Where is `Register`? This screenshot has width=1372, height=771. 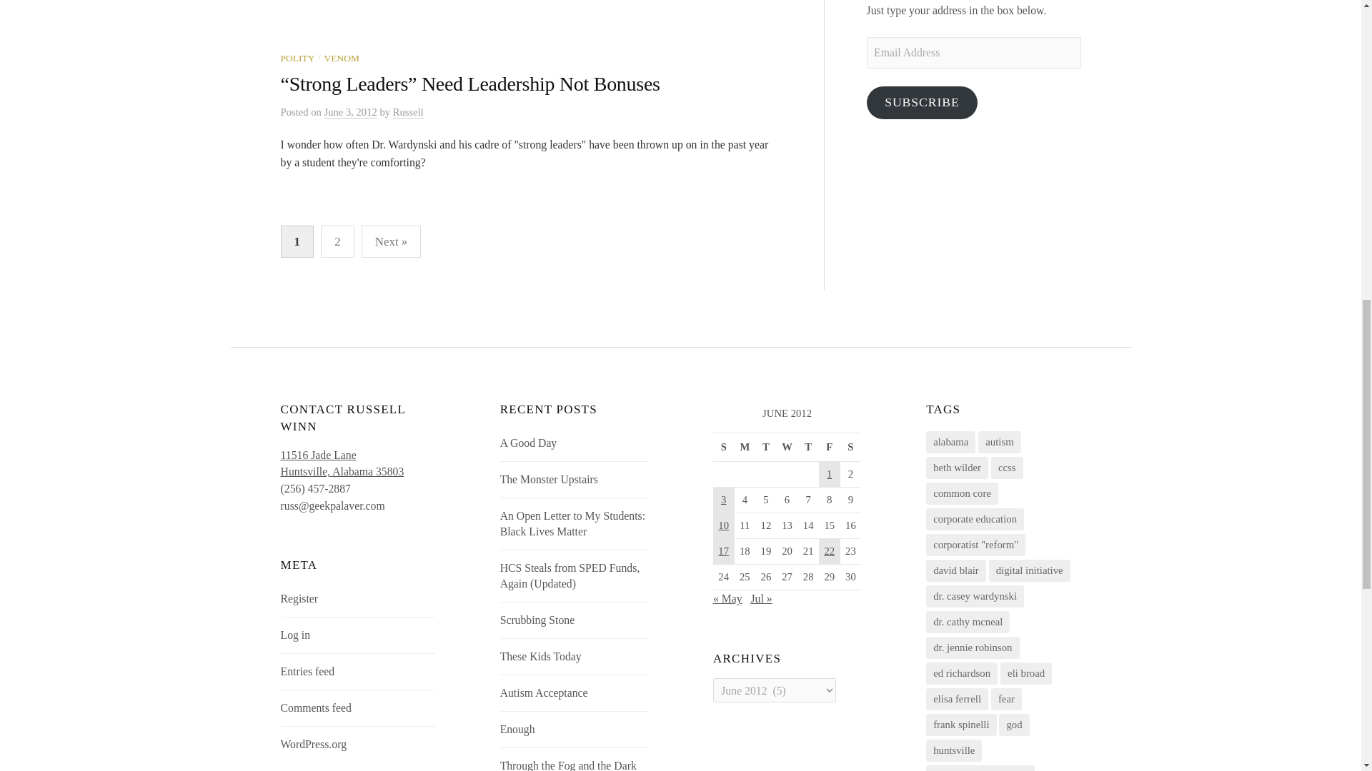
Register is located at coordinates (299, 598).